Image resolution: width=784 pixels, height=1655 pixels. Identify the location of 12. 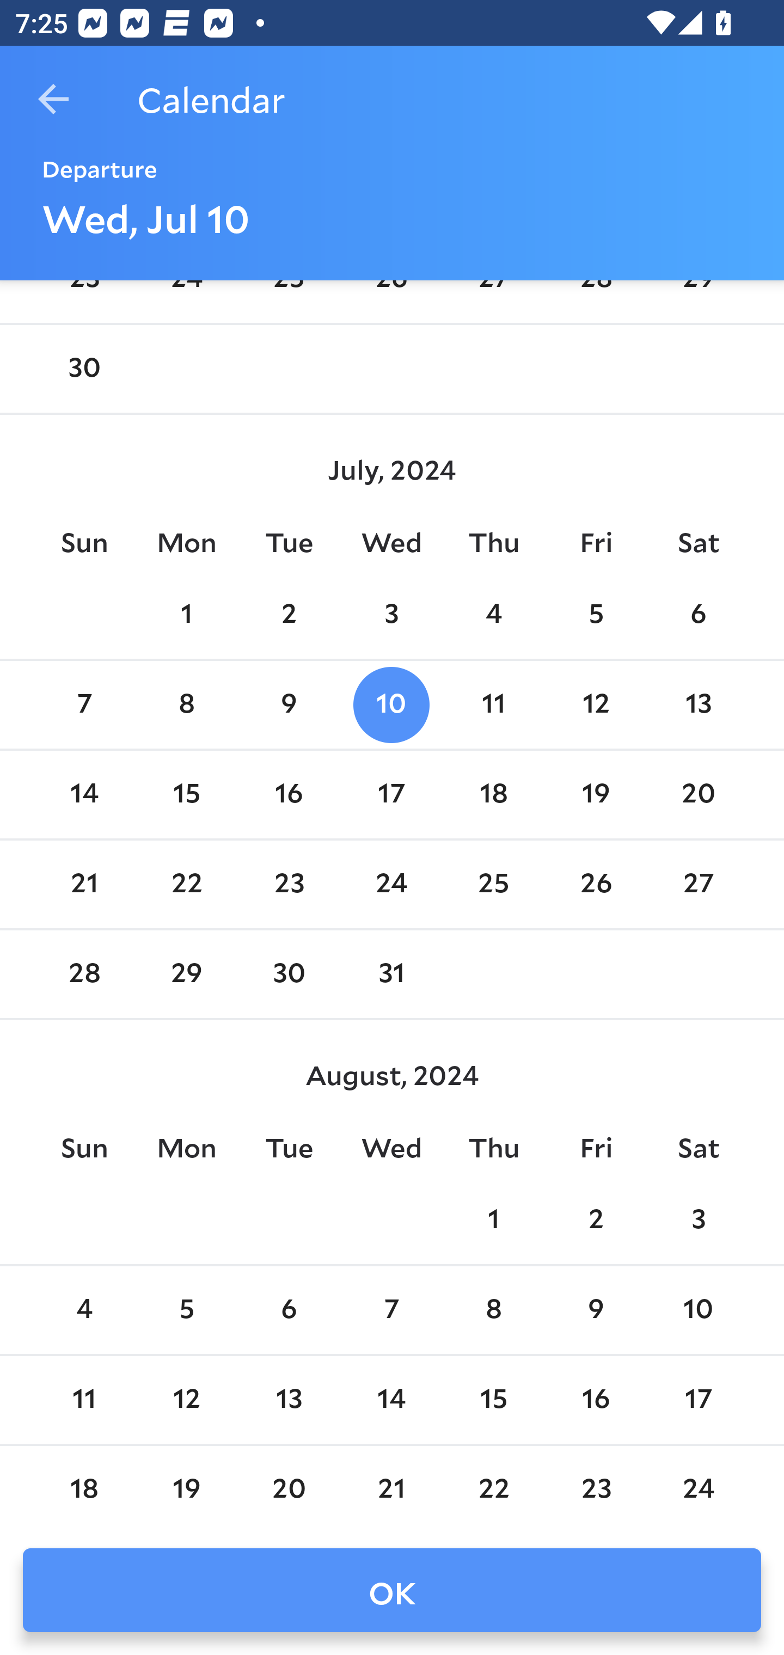
(596, 704).